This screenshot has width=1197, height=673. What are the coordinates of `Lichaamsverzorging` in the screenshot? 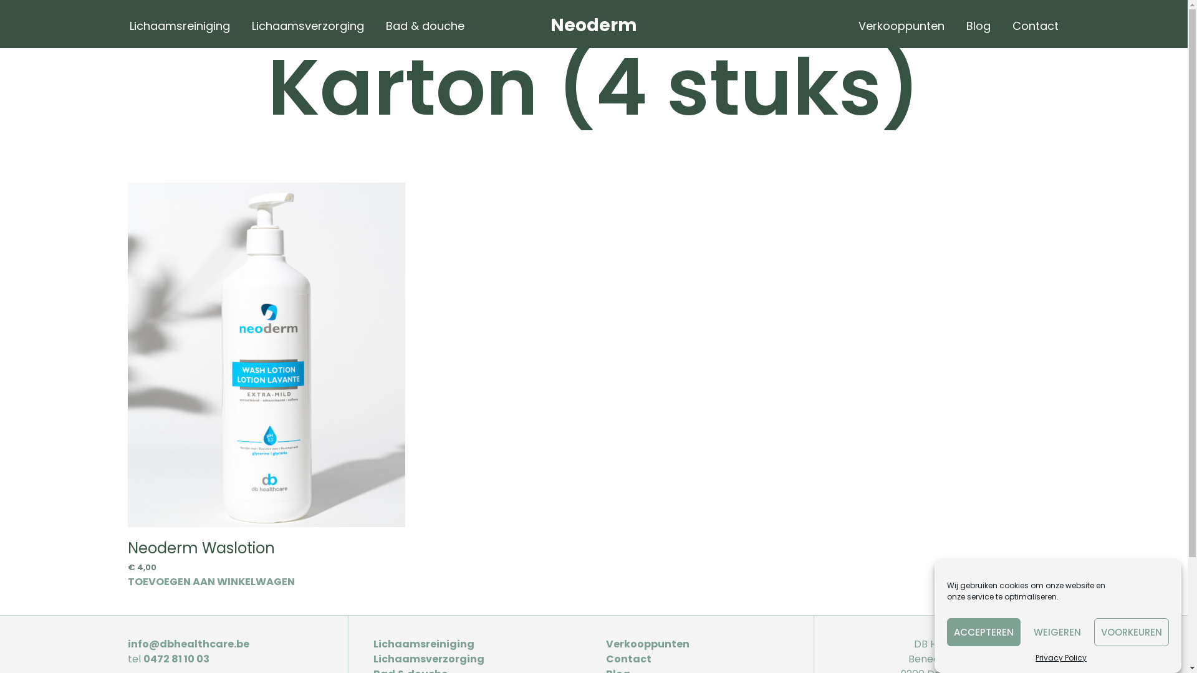 It's located at (429, 659).